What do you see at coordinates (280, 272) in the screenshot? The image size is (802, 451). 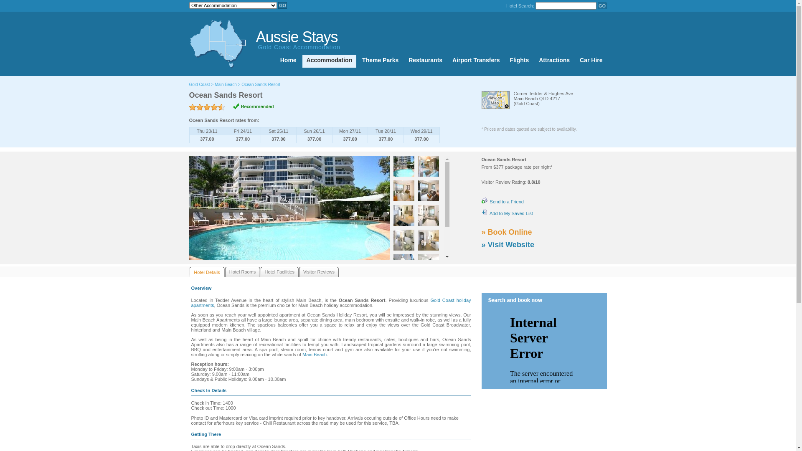 I see `Hotel Facilities` at bounding box center [280, 272].